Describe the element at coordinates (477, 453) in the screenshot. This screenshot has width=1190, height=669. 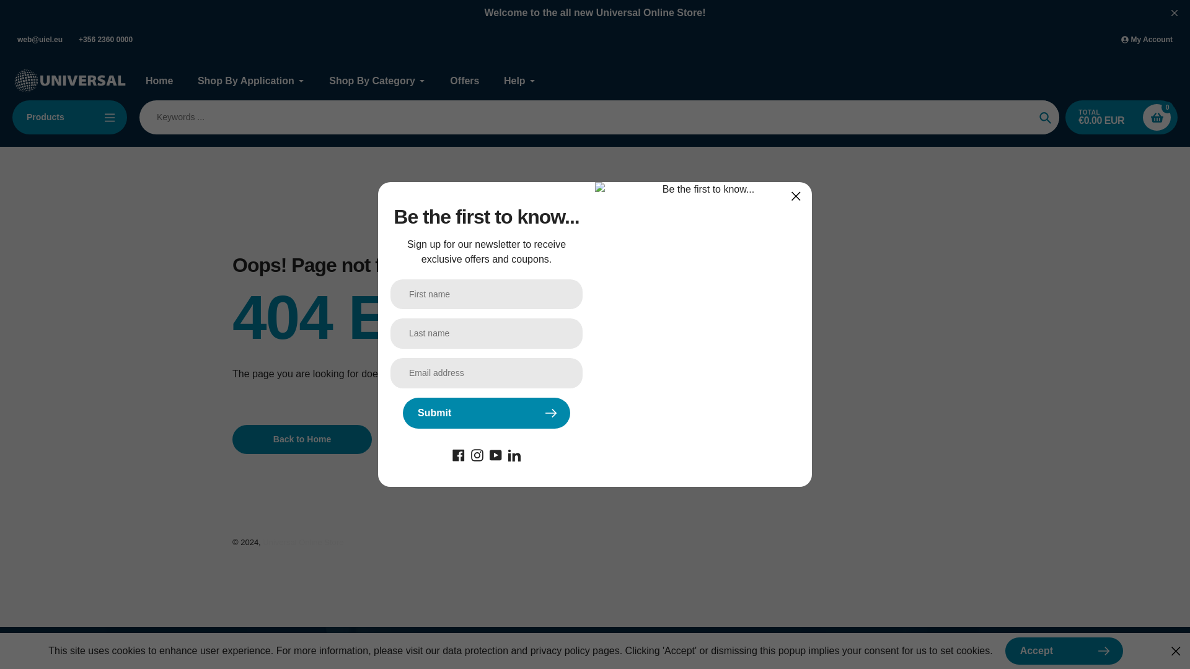
I see `Instagram` at that location.